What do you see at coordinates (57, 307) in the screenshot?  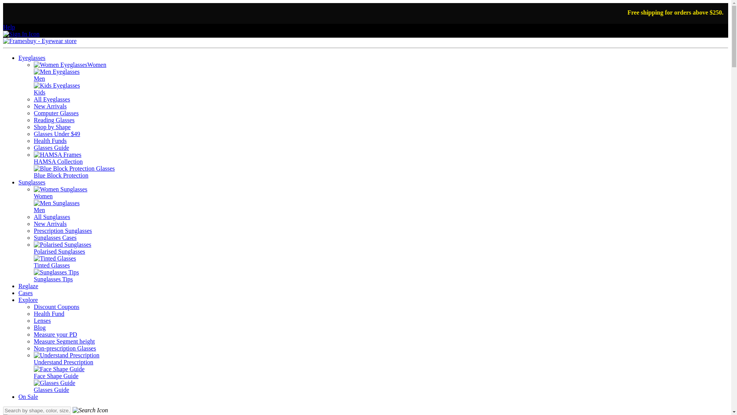 I see `Discount Coupons` at bounding box center [57, 307].